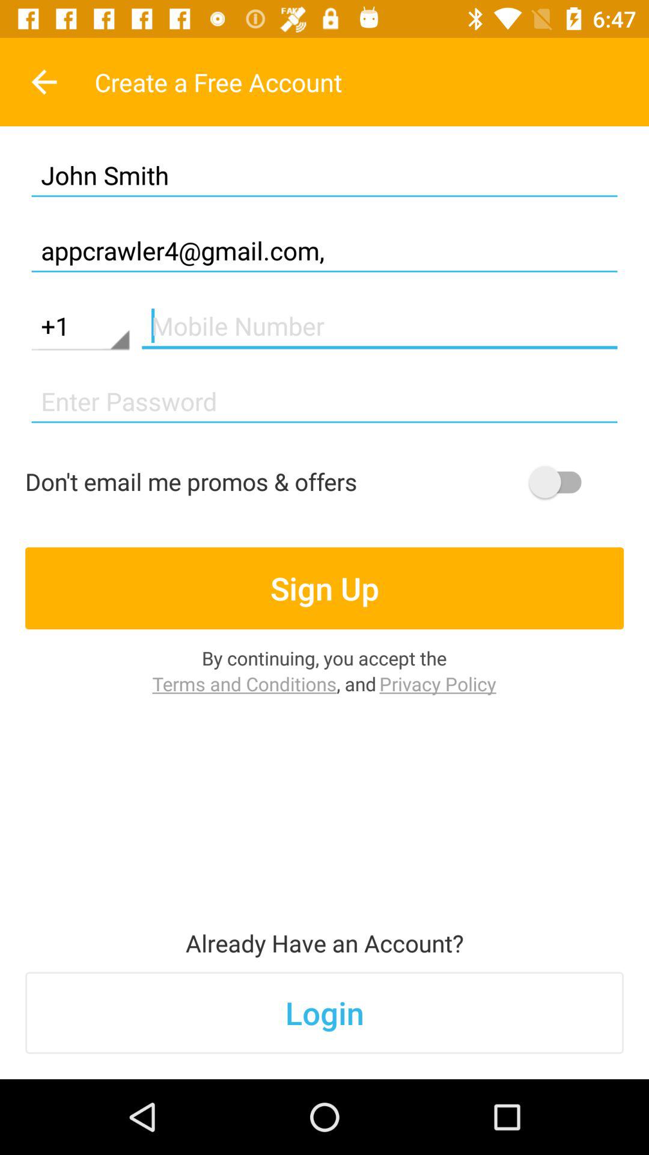 This screenshot has width=649, height=1155. Describe the element at coordinates (561, 481) in the screenshot. I see `toggle on` at that location.